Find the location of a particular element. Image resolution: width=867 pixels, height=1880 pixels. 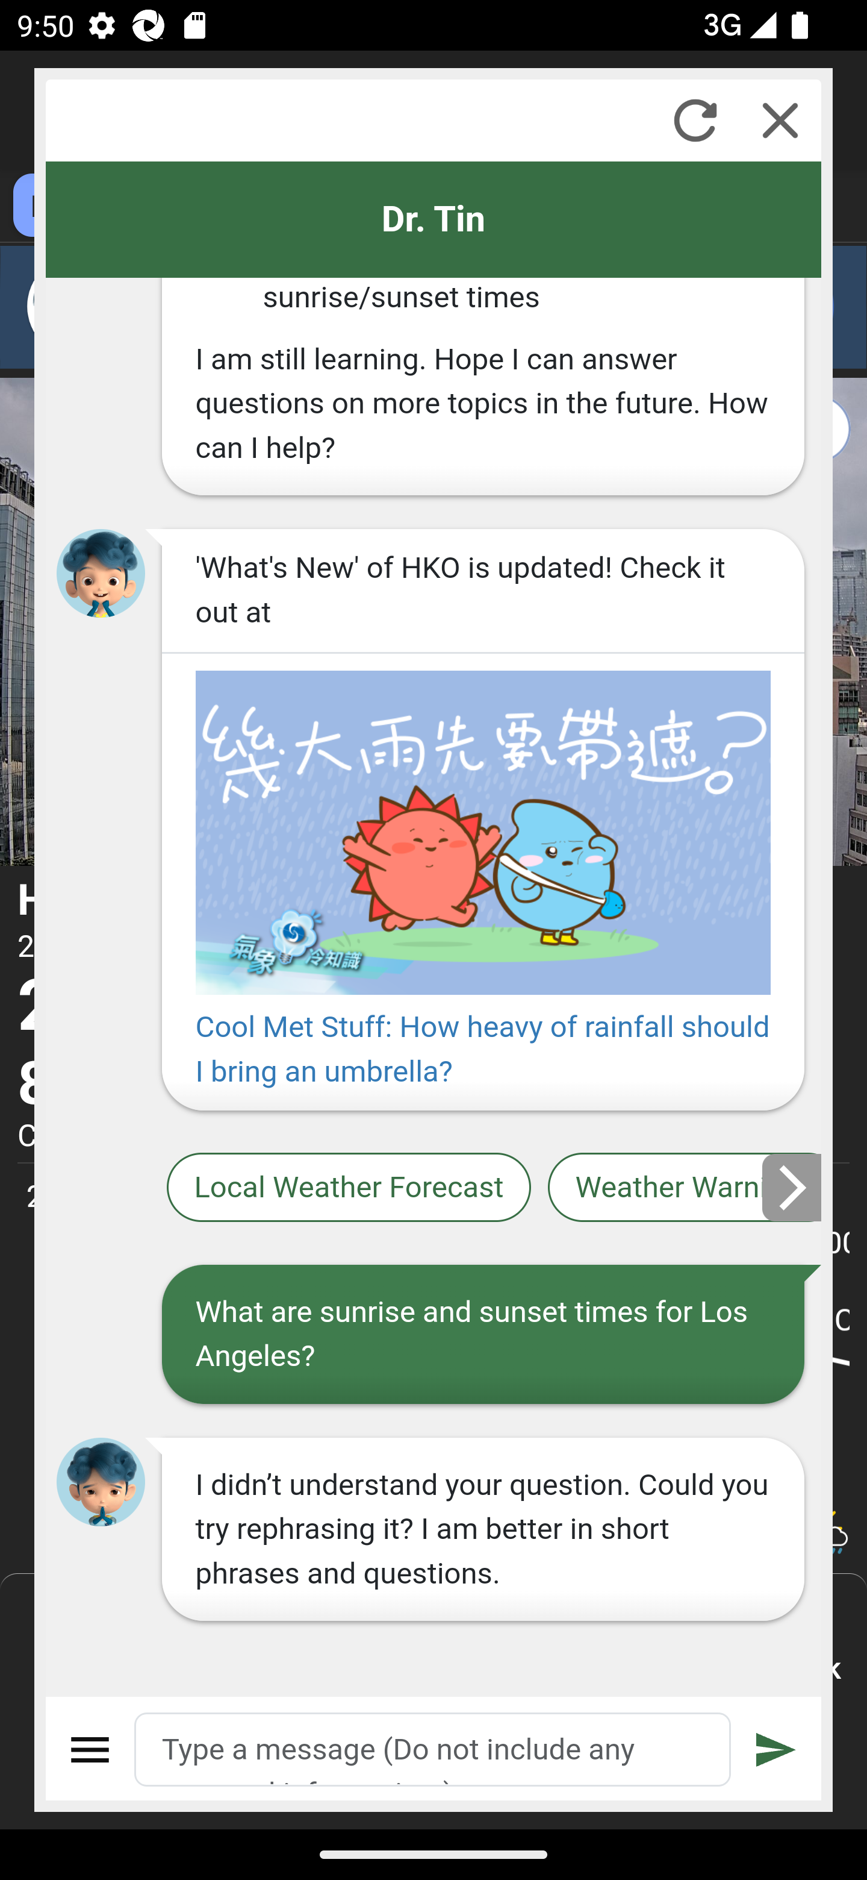

Weather Warnings is located at coordinates (685, 1188).